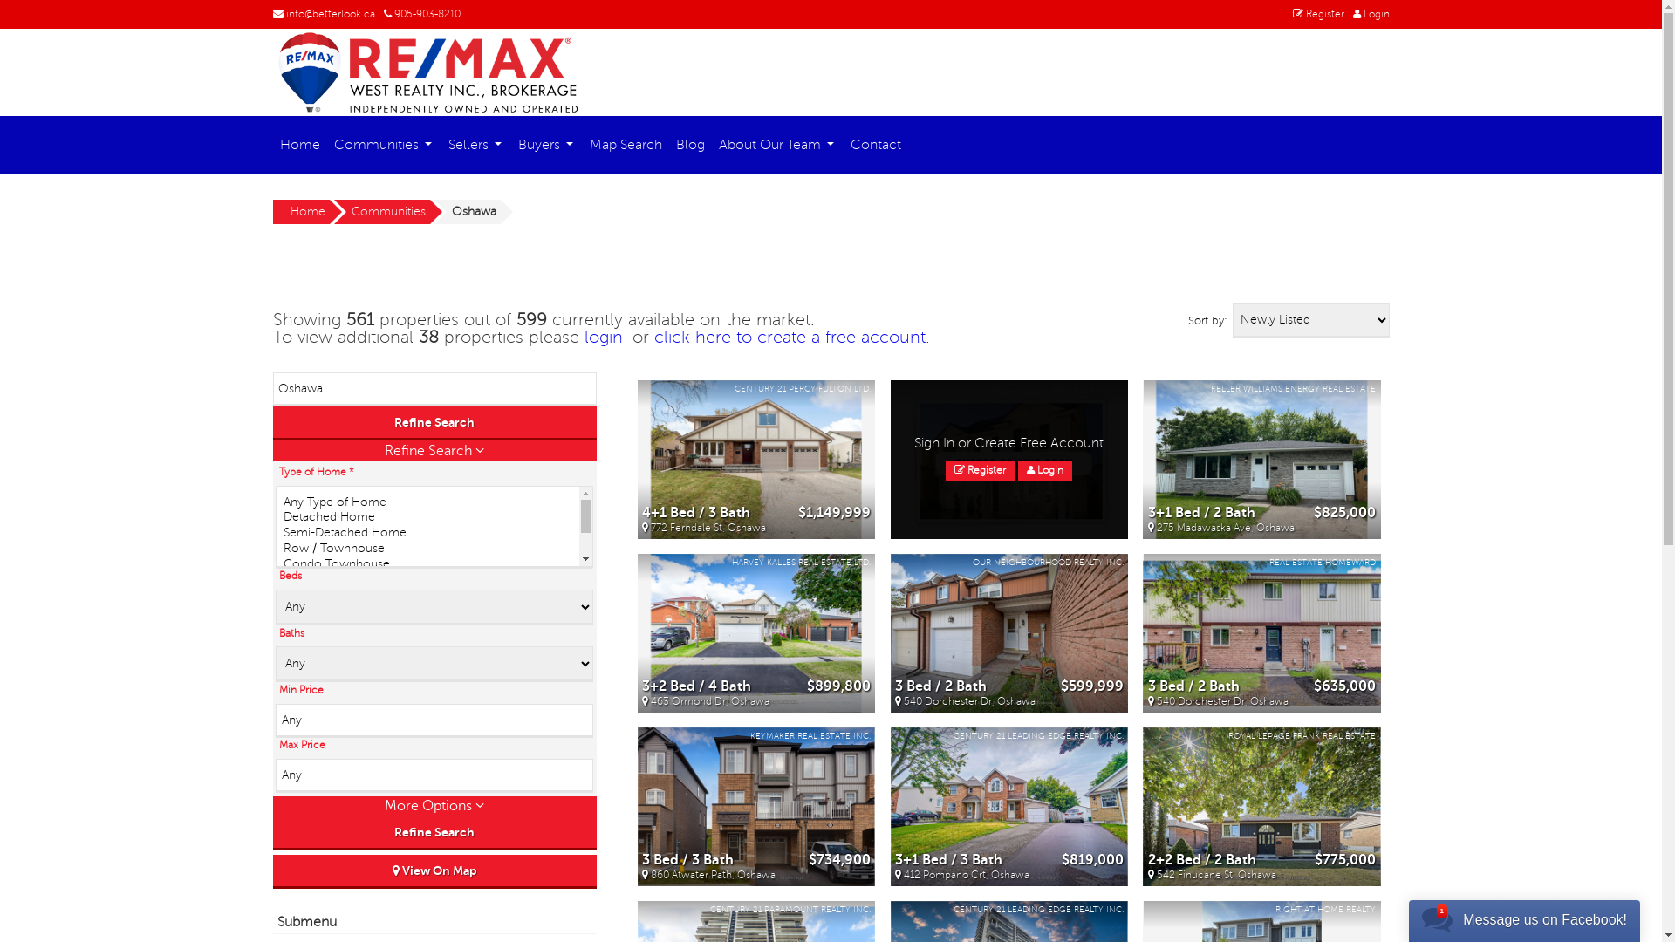  I want to click on  Register, so click(1319, 14).